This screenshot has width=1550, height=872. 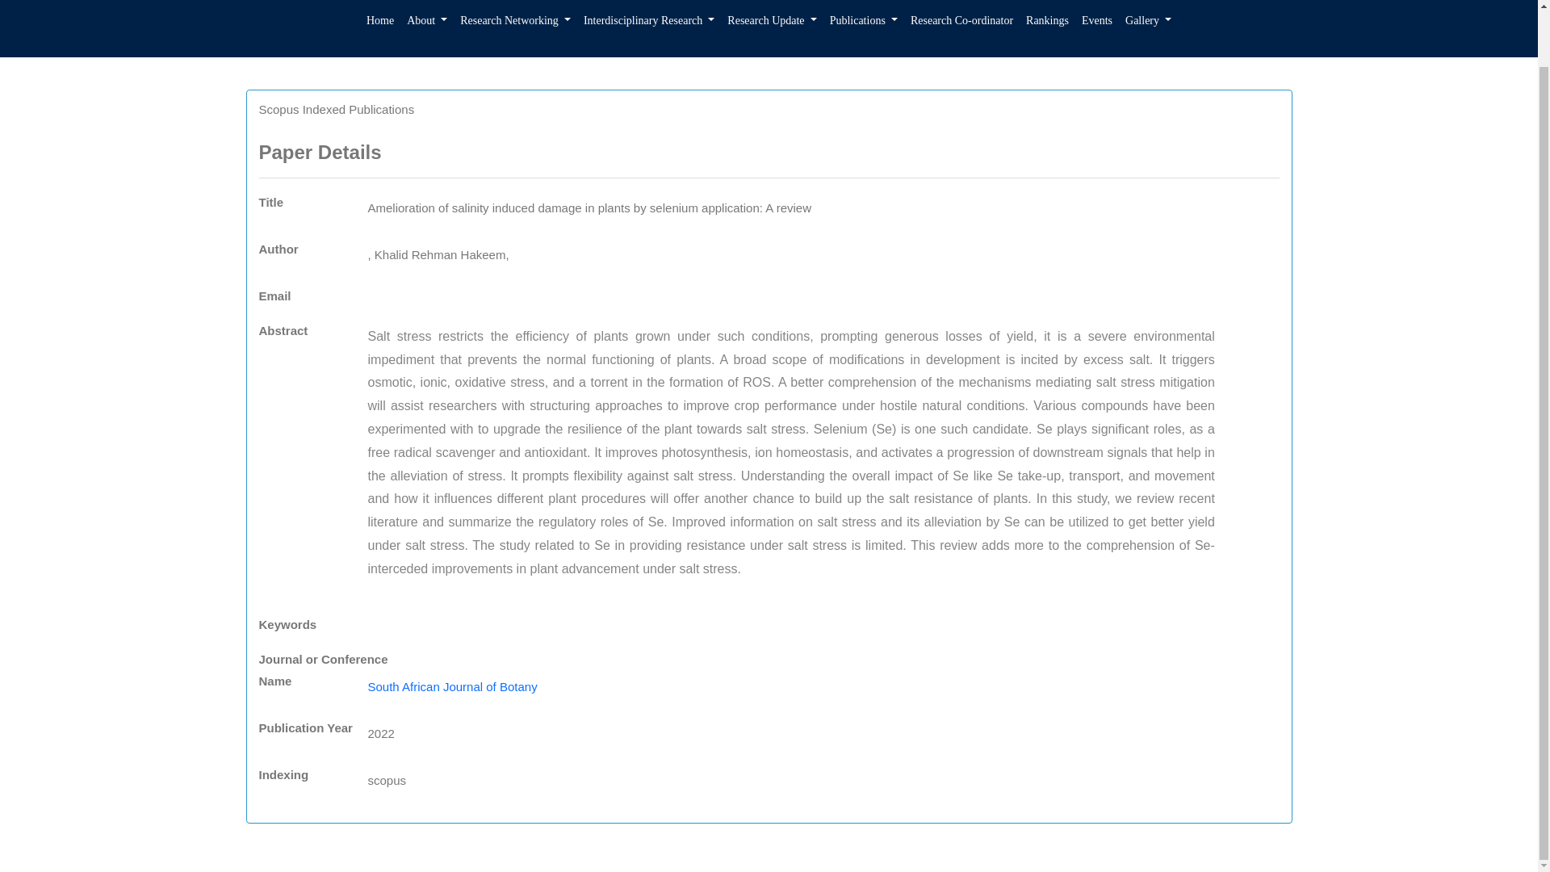 I want to click on Rankings, so click(x=1048, y=25).